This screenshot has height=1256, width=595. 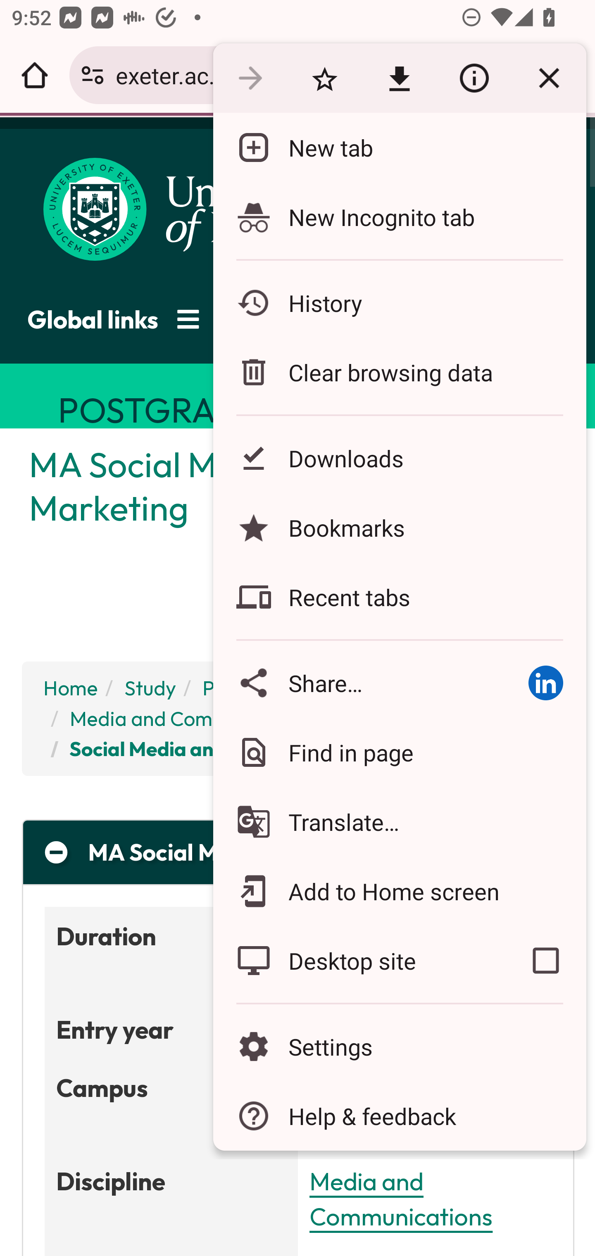 I want to click on Stop refreshing, so click(x=549, y=78).